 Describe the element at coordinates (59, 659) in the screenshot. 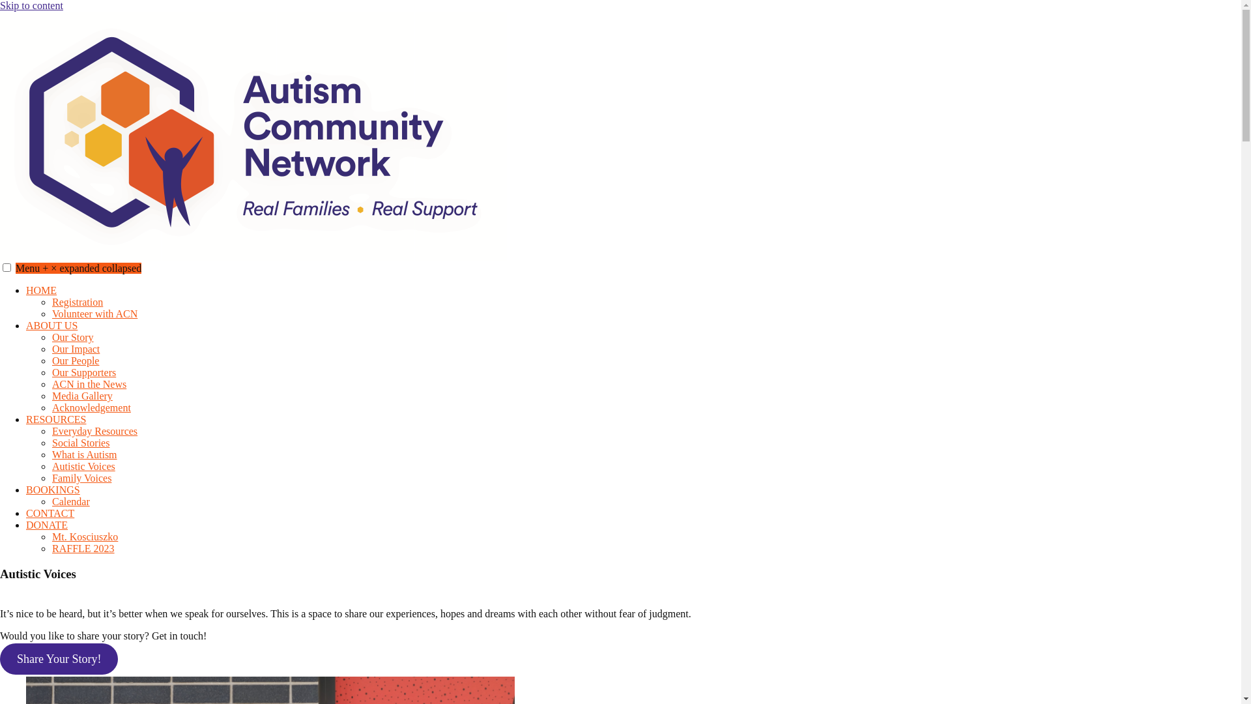

I see `Share Your Story!` at that location.